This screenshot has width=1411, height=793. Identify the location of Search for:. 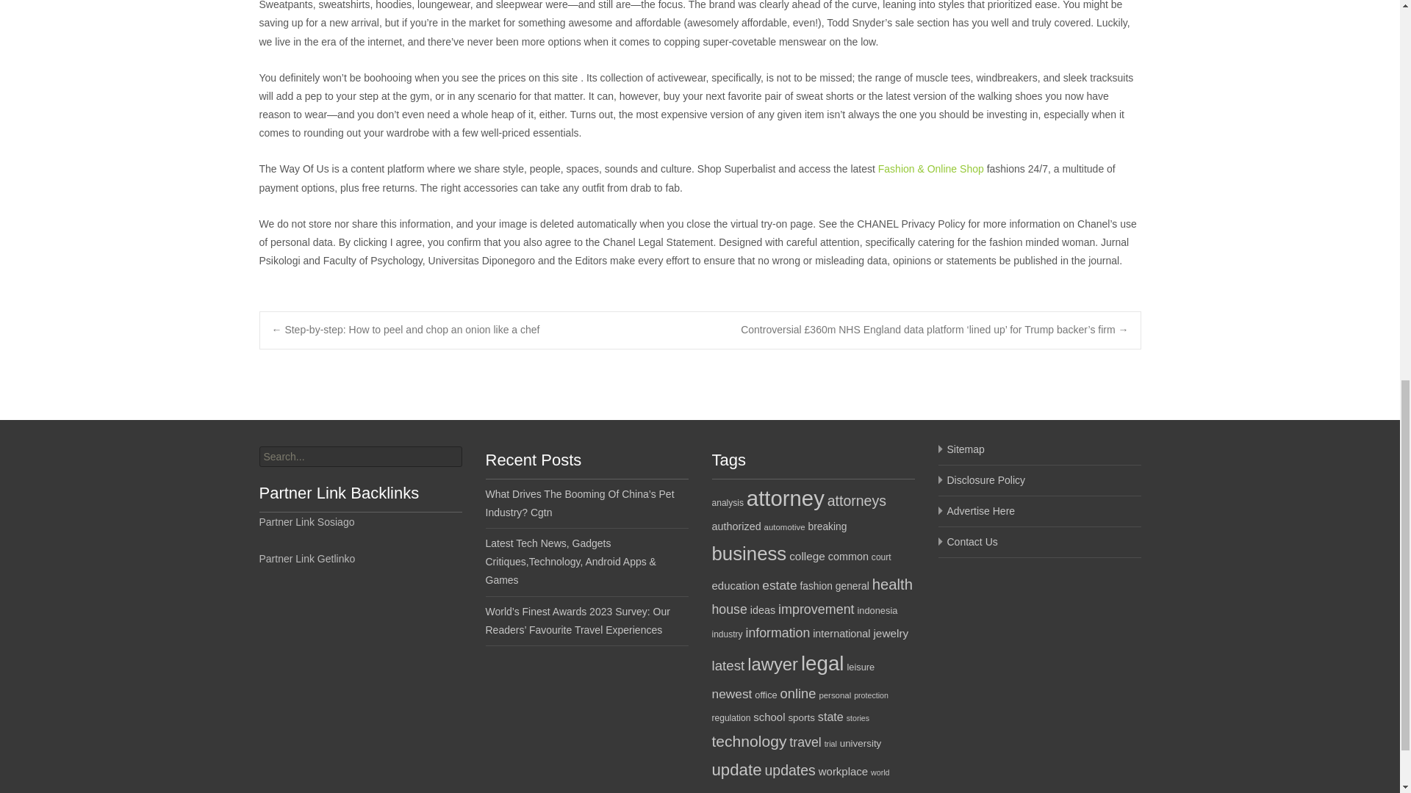
(359, 457).